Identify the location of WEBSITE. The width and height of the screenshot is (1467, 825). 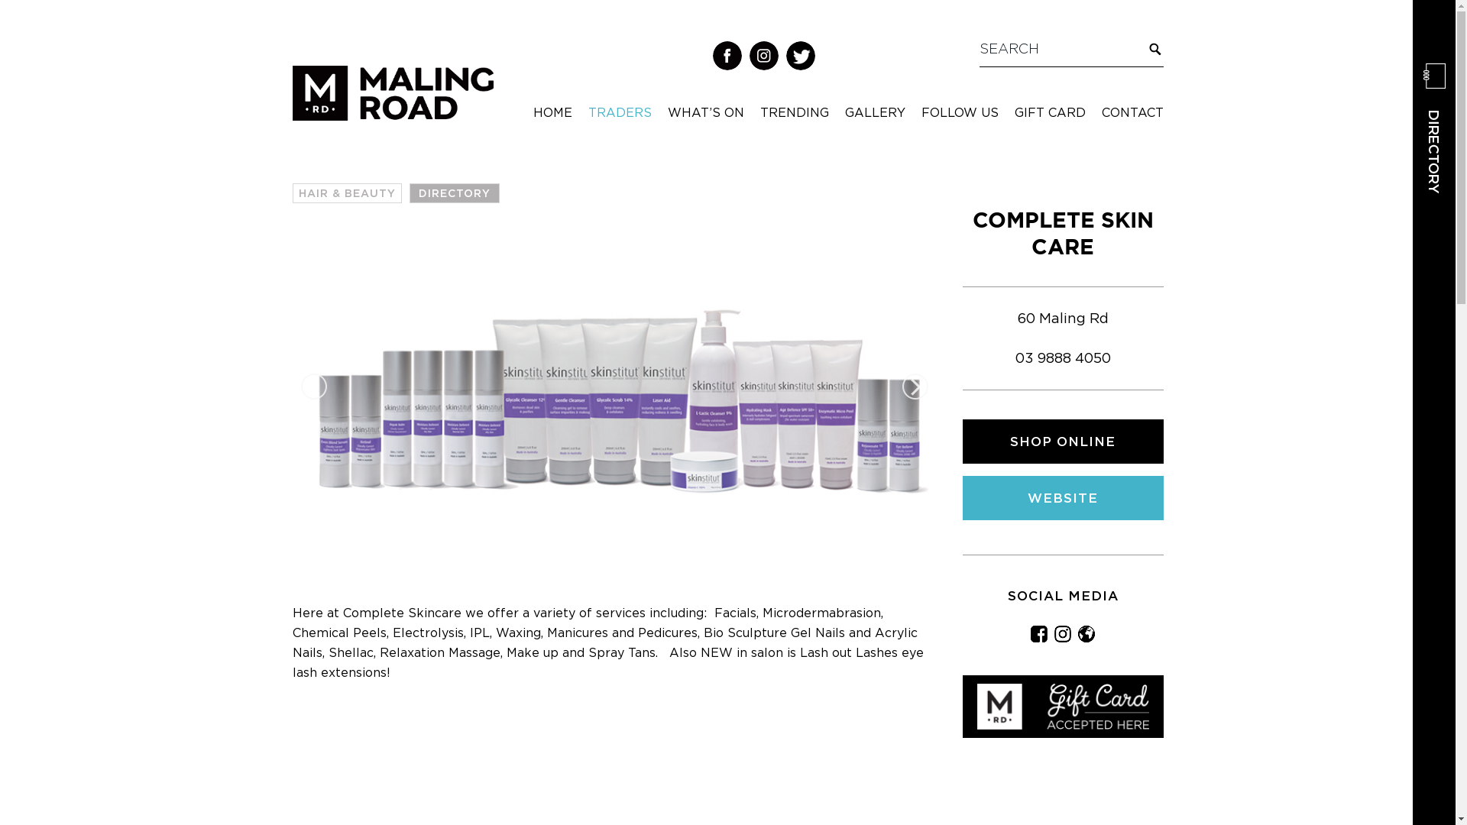
(1063, 498).